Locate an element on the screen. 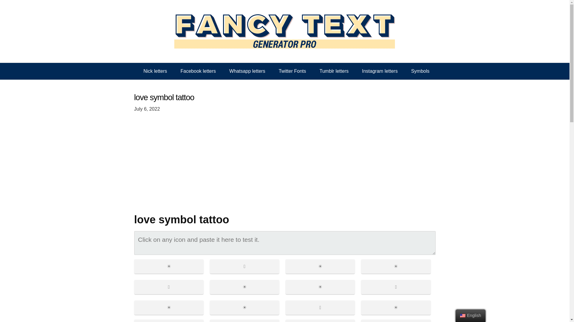 This screenshot has height=322, width=574. Twitter Fonts is located at coordinates (292, 71).